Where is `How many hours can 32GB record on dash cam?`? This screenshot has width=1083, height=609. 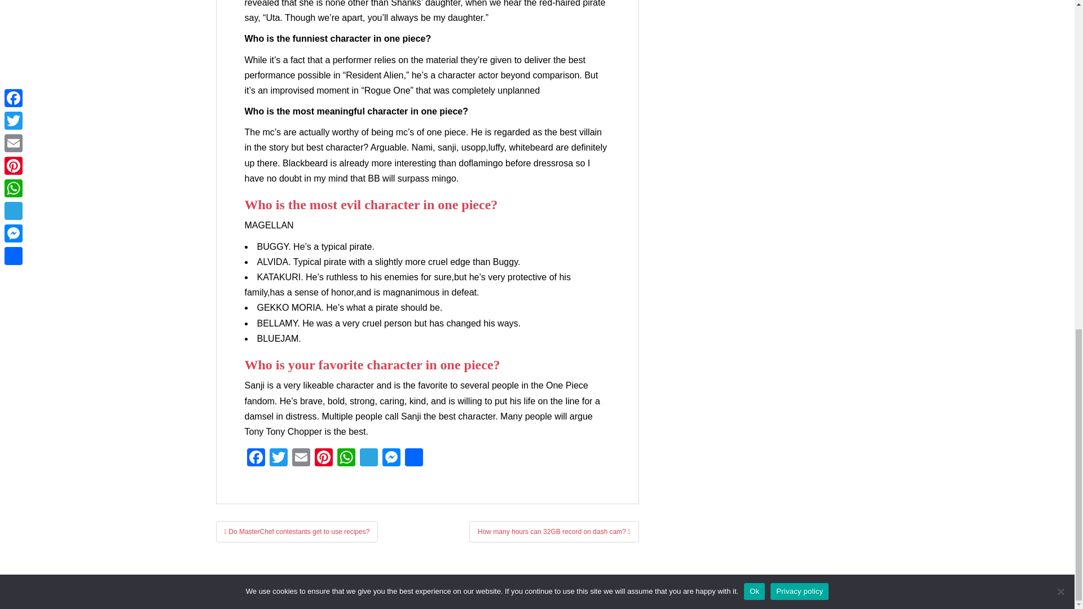 How many hours can 32GB record on dash cam? is located at coordinates (554, 532).